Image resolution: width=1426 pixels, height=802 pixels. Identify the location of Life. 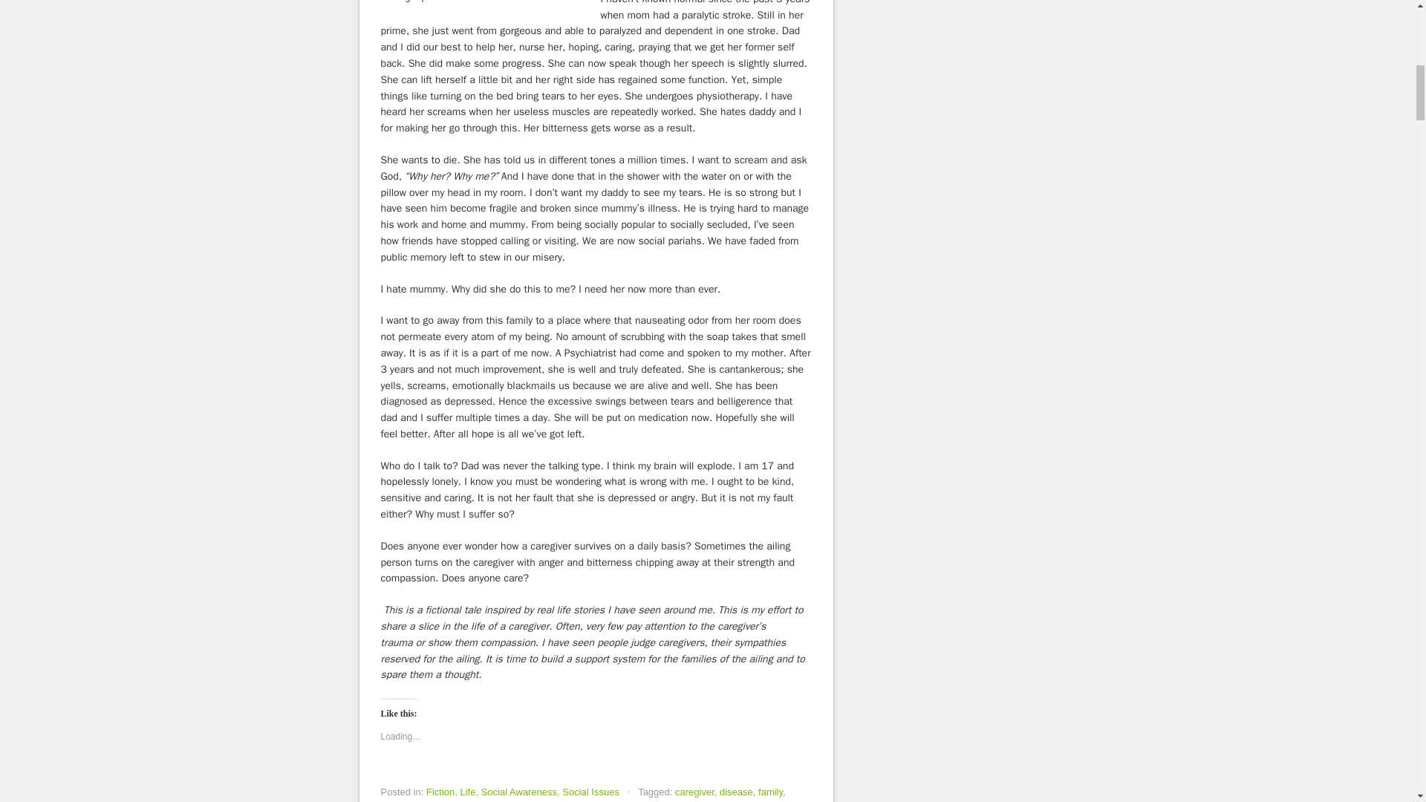
(466, 792).